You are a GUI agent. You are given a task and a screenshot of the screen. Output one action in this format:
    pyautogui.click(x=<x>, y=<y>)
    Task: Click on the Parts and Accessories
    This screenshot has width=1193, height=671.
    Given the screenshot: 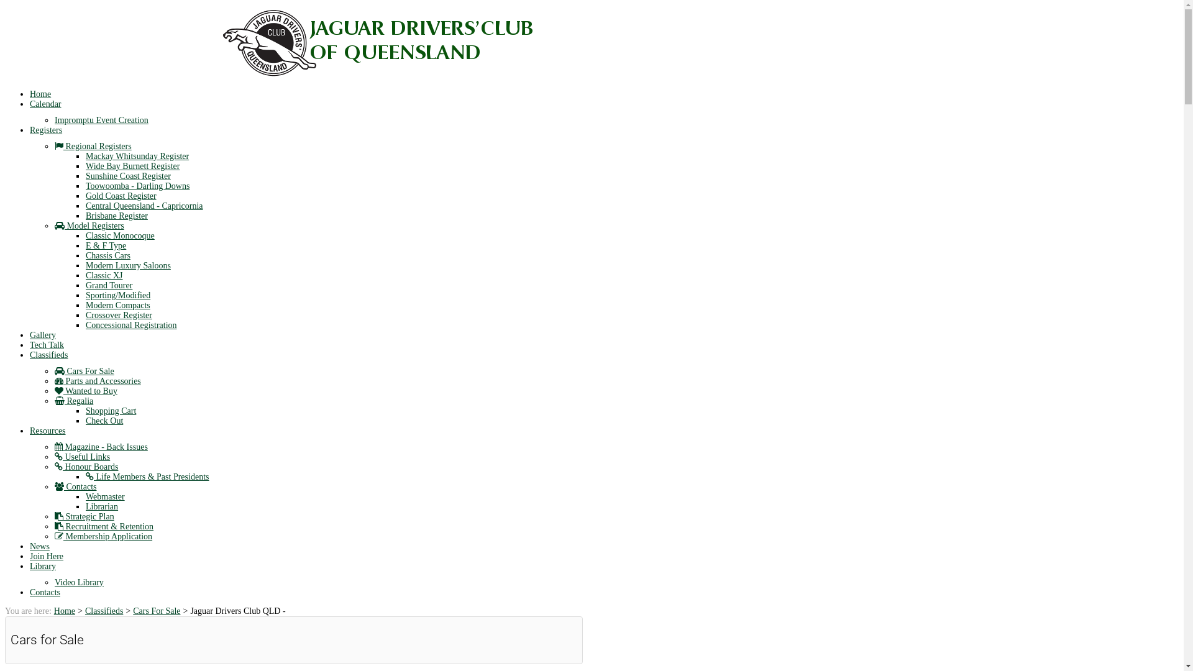 What is the action you would take?
    pyautogui.click(x=98, y=381)
    